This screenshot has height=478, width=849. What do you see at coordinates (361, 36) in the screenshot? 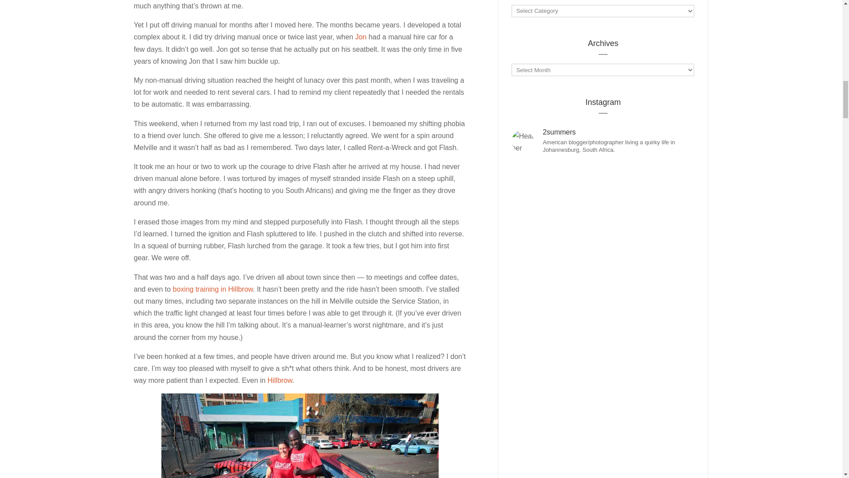
I see `Jon` at bounding box center [361, 36].